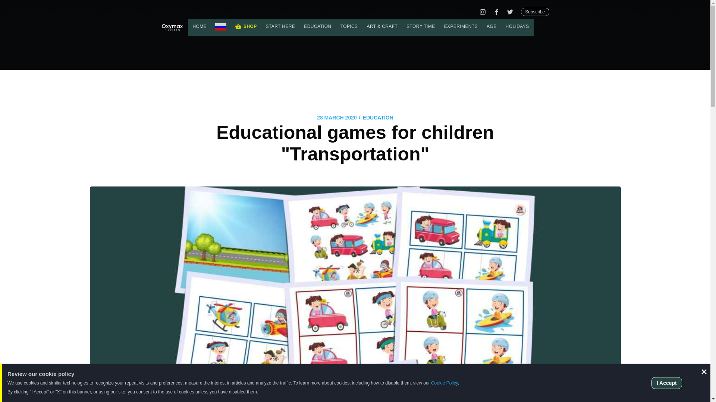 This screenshot has width=716, height=402. What do you see at coordinates (317, 26) in the screenshot?
I see `EDUCATION` at bounding box center [317, 26].